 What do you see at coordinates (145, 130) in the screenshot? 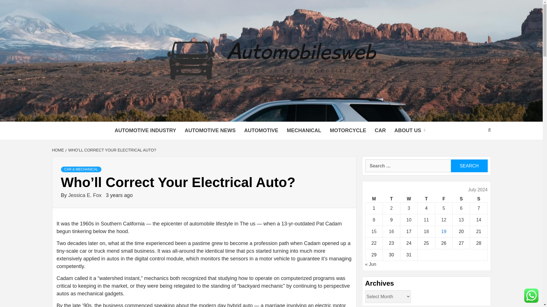
I see `AUTOMOTIVE INDUSTRY` at bounding box center [145, 130].